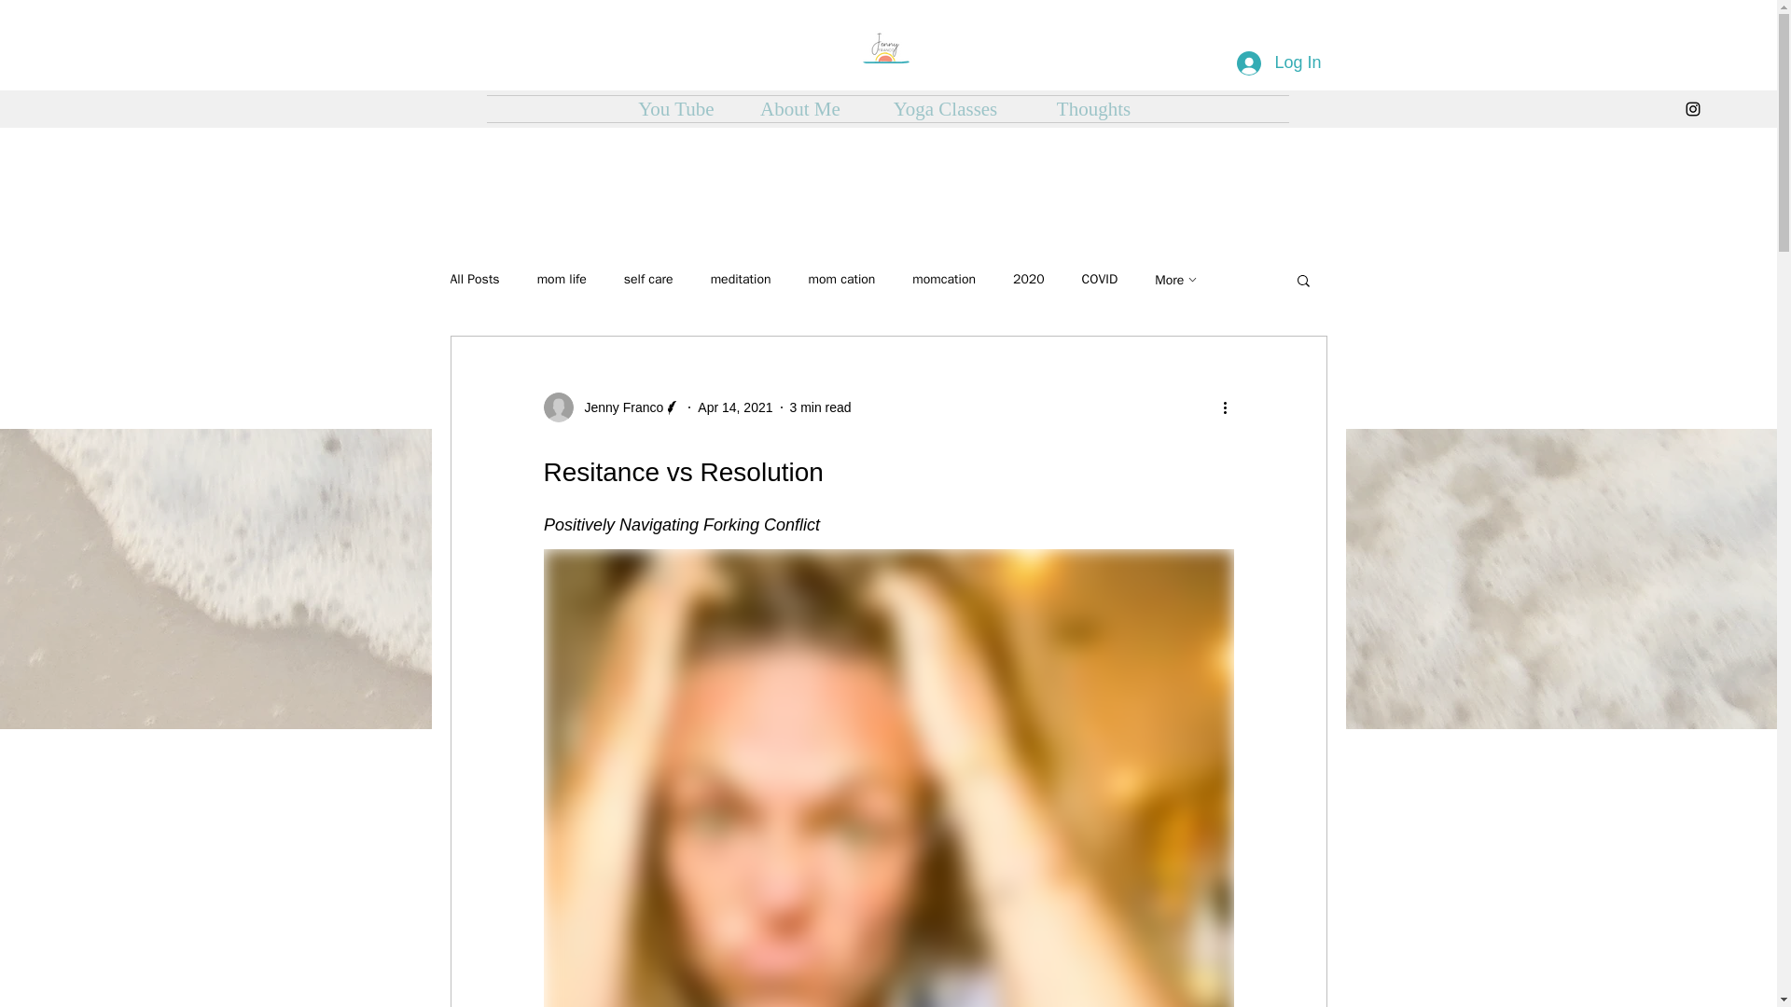 This screenshot has height=1007, width=1791. Describe the element at coordinates (1278, 63) in the screenshot. I see `Log In` at that location.